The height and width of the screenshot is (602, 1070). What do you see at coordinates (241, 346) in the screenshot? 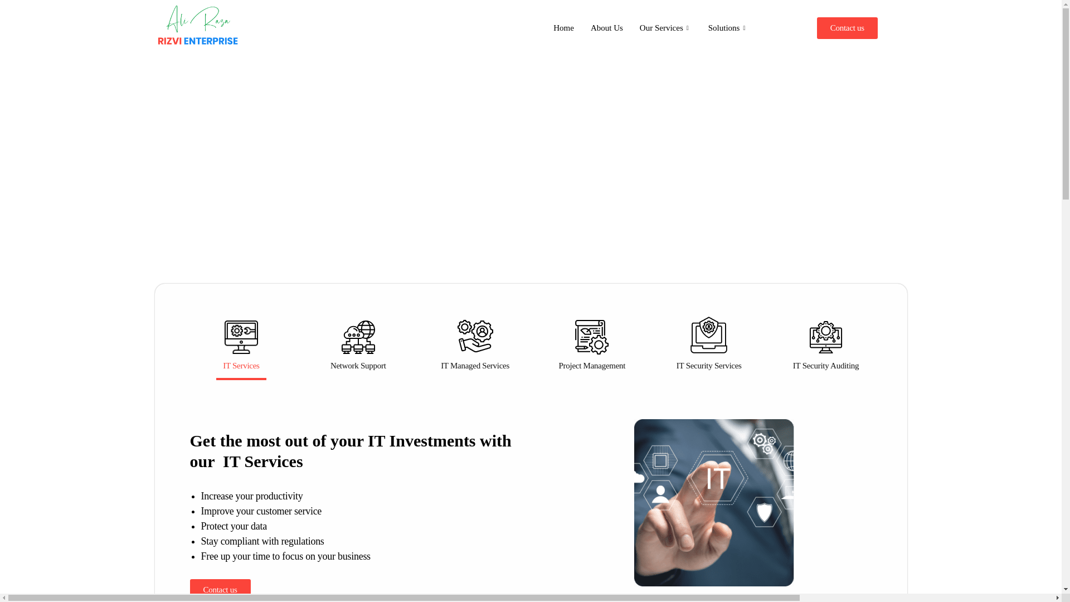
I see `IT Services` at bounding box center [241, 346].